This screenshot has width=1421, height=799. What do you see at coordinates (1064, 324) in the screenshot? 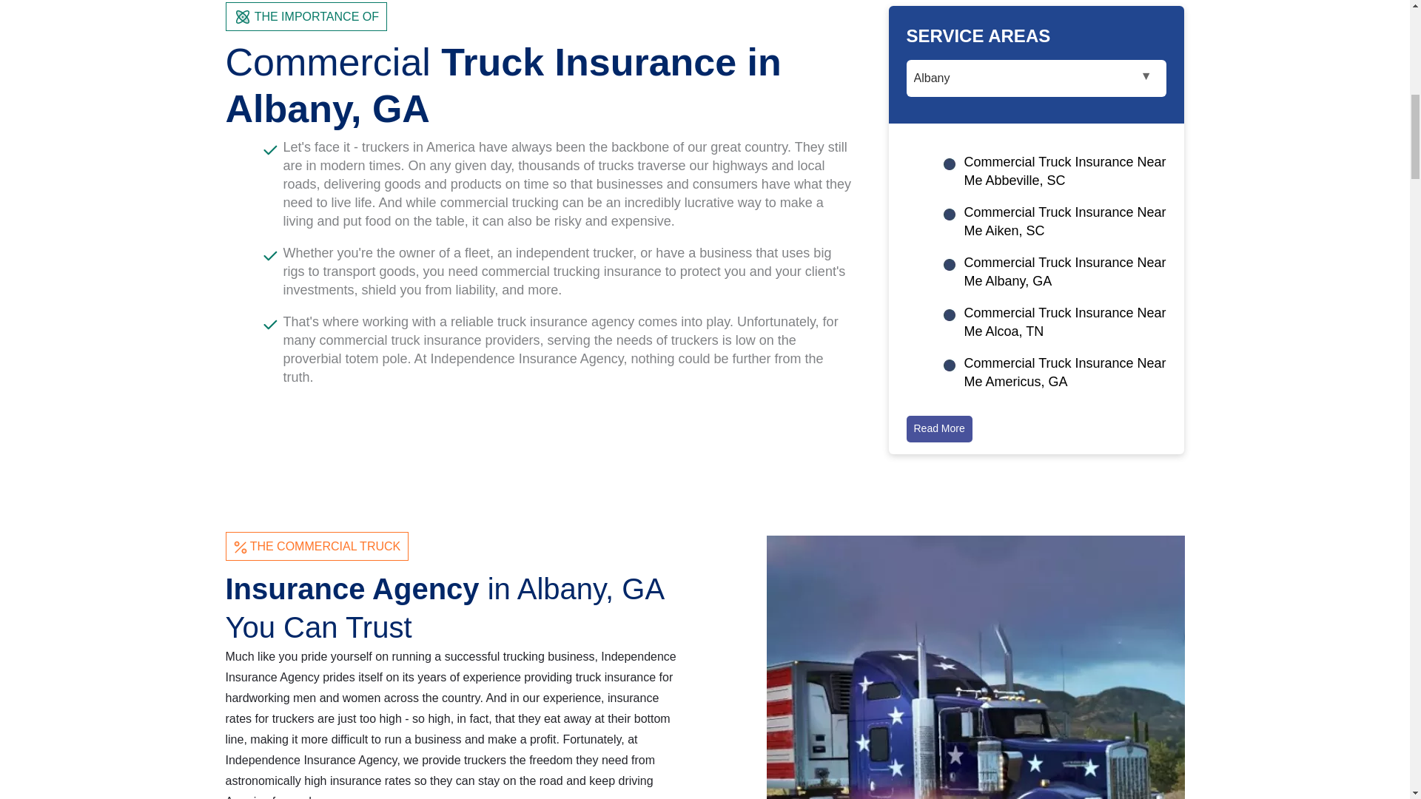
I see `Commercial Truck Insurance Near Me Alcoa, TN` at bounding box center [1064, 324].